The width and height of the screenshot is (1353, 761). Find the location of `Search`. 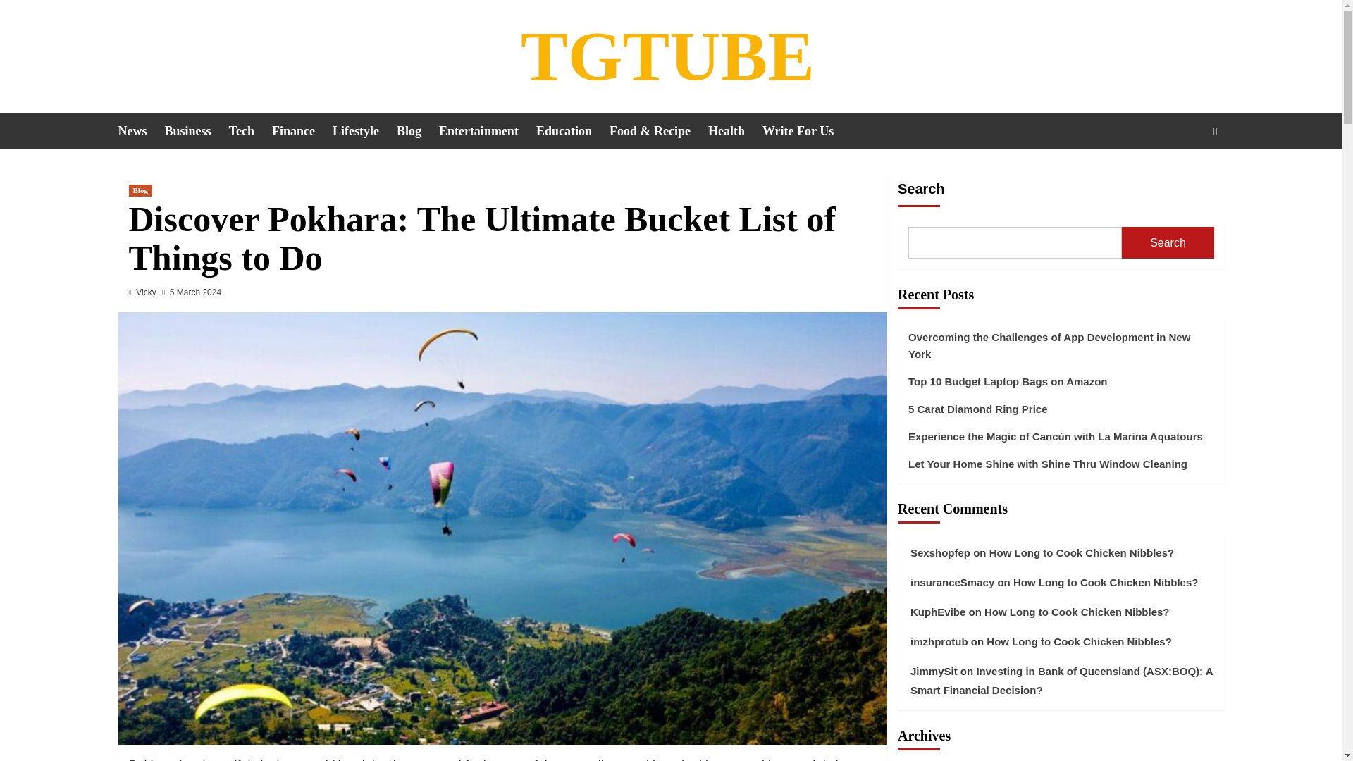

Search is located at coordinates (1182, 175).